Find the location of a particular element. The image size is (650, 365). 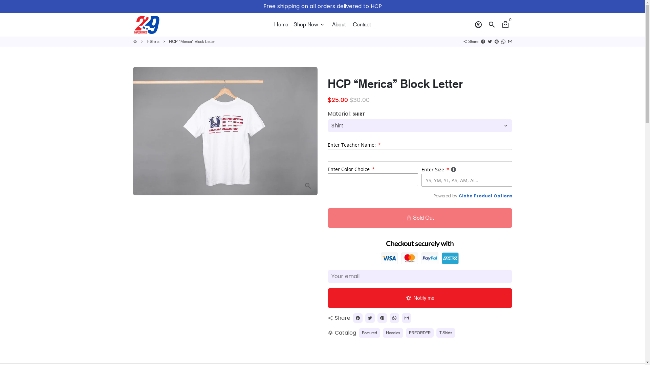

local_mall
0 is located at coordinates (505, 24).